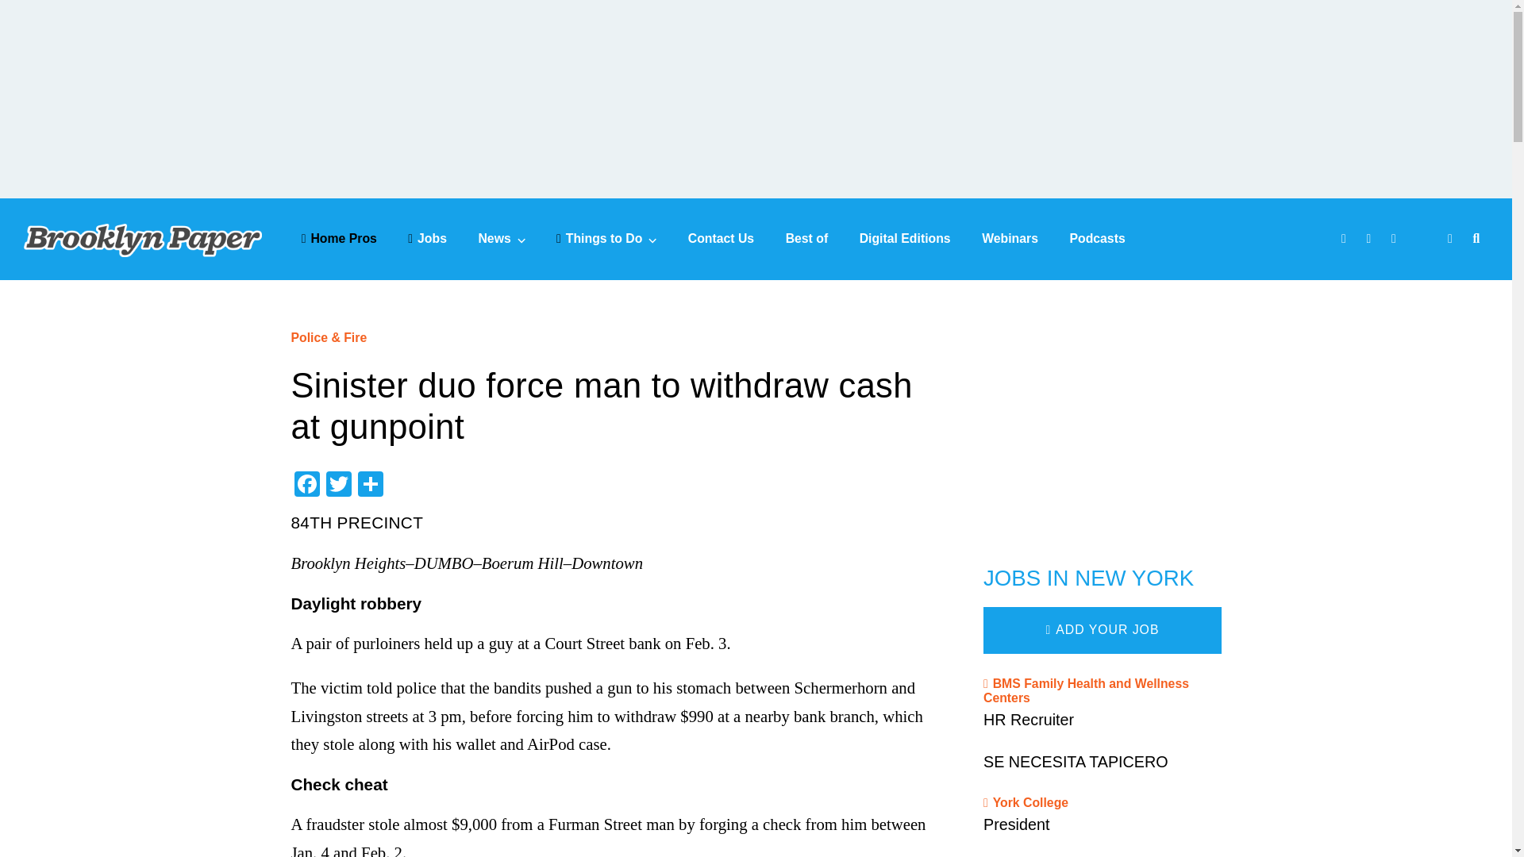 This screenshot has height=857, width=1524. Describe the element at coordinates (1097, 238) in the screenshot. I see `Podcasts` at that location.